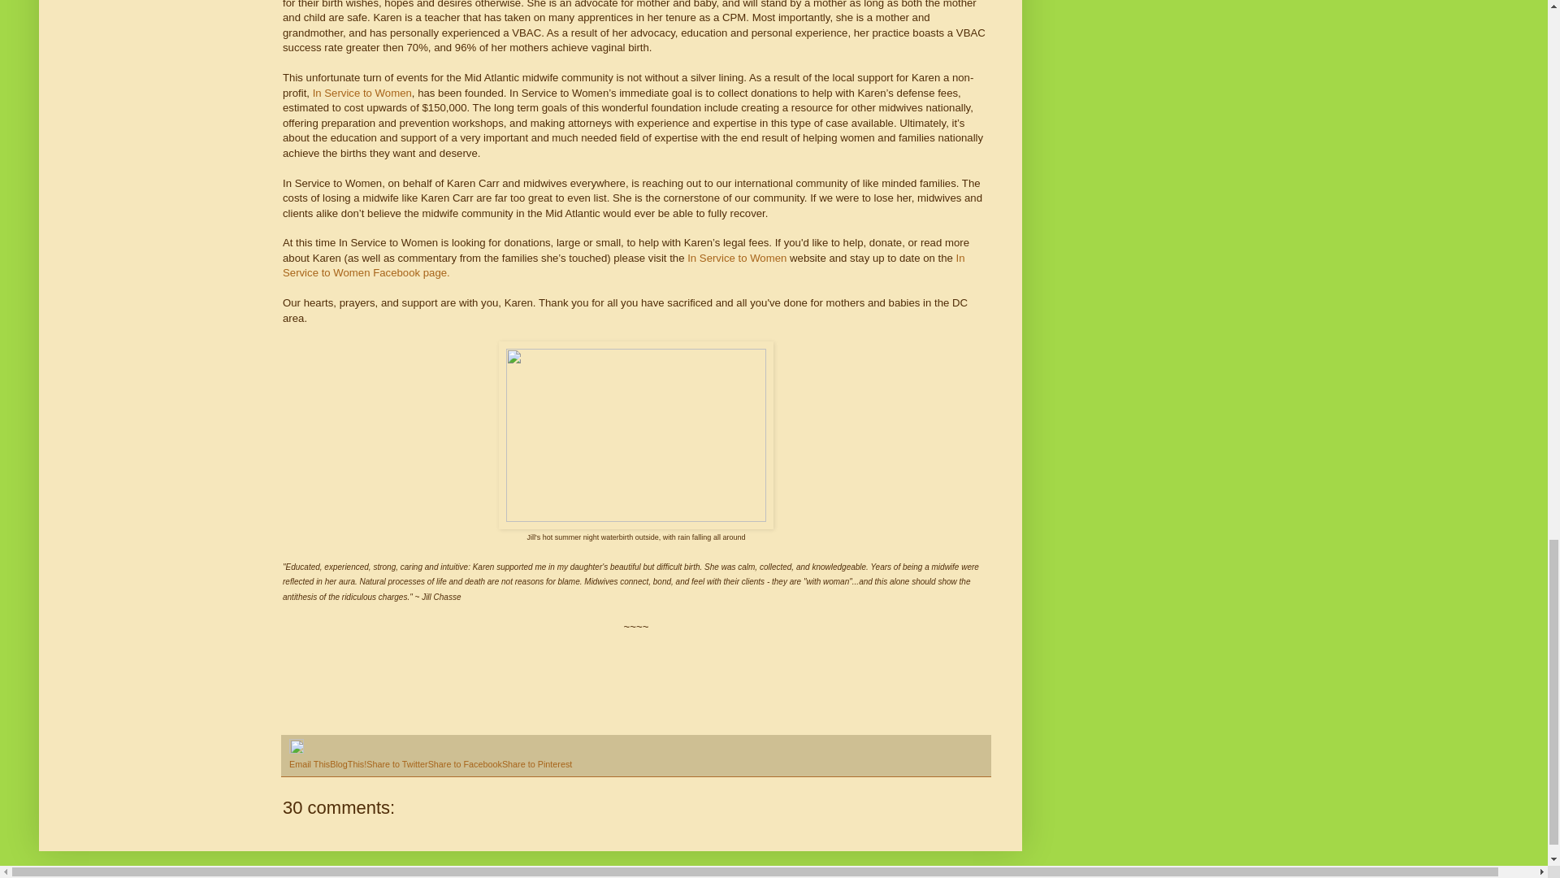 The width and height of the screenshot is (1560, 878). I want to click on In Service to Women Facebook page., so click(624, 265).